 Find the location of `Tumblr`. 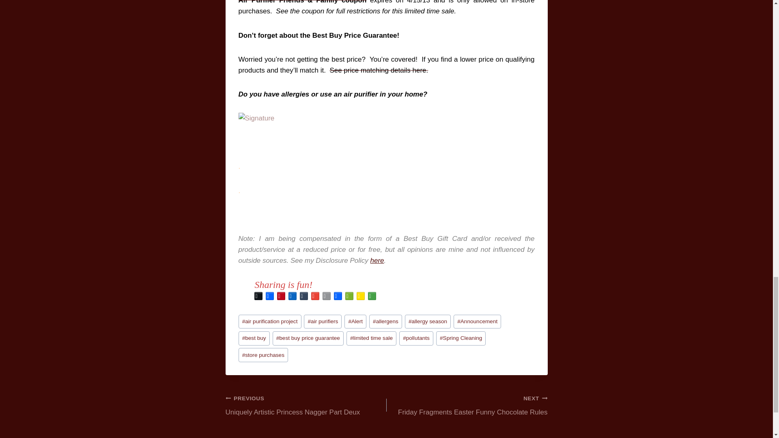

Tumblr is located at coordinates (303, 296).